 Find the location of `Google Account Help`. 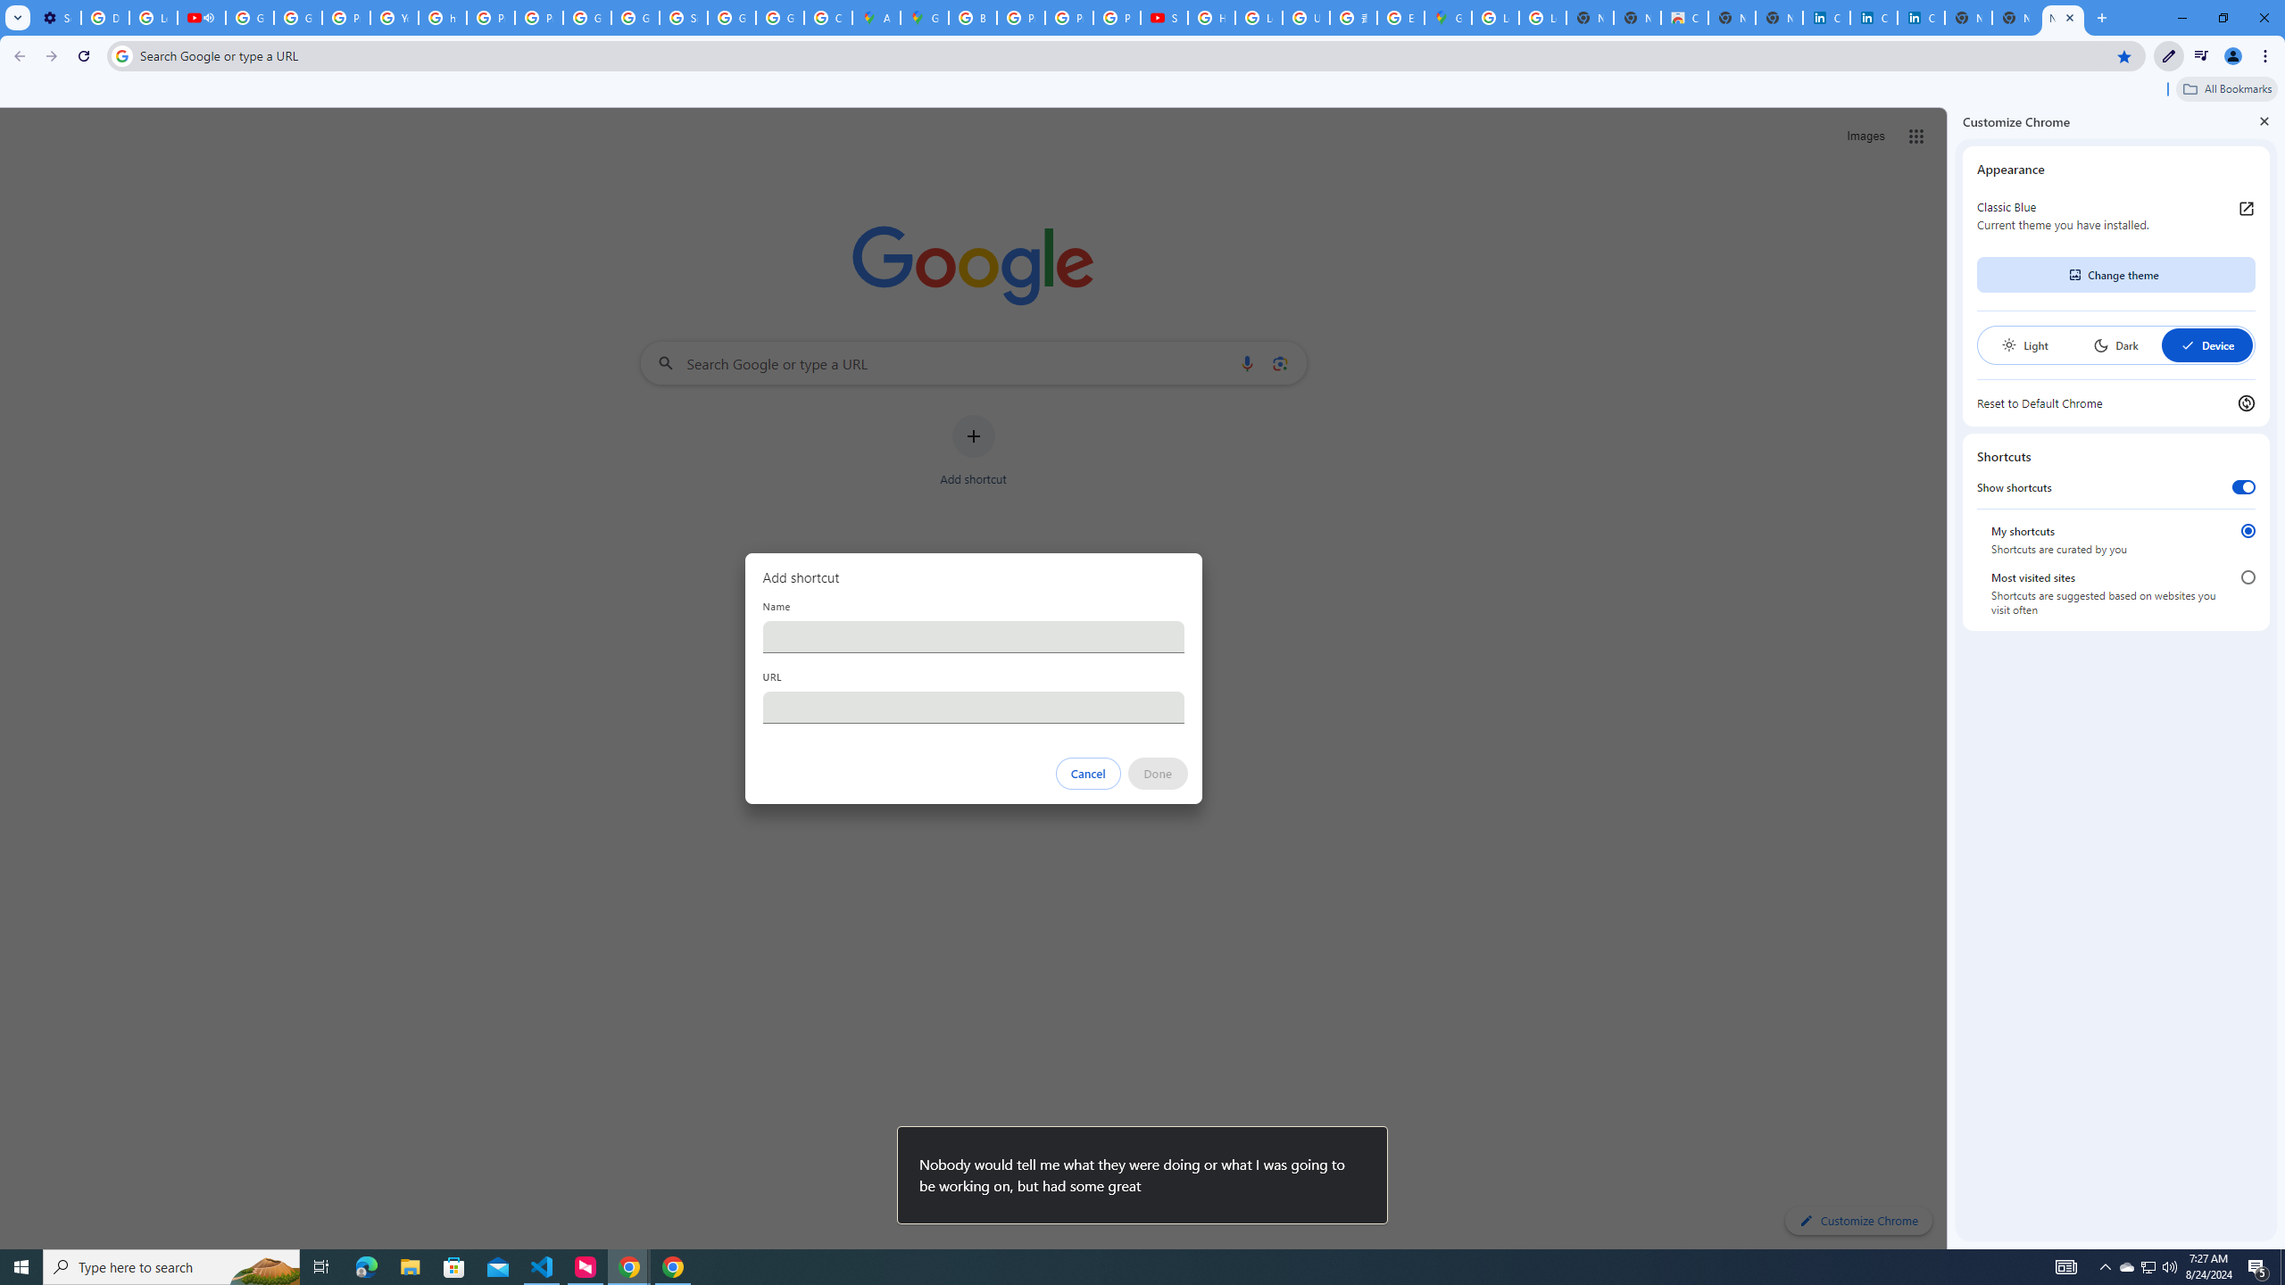

Google Account Help is located at coordinates (298, 18).